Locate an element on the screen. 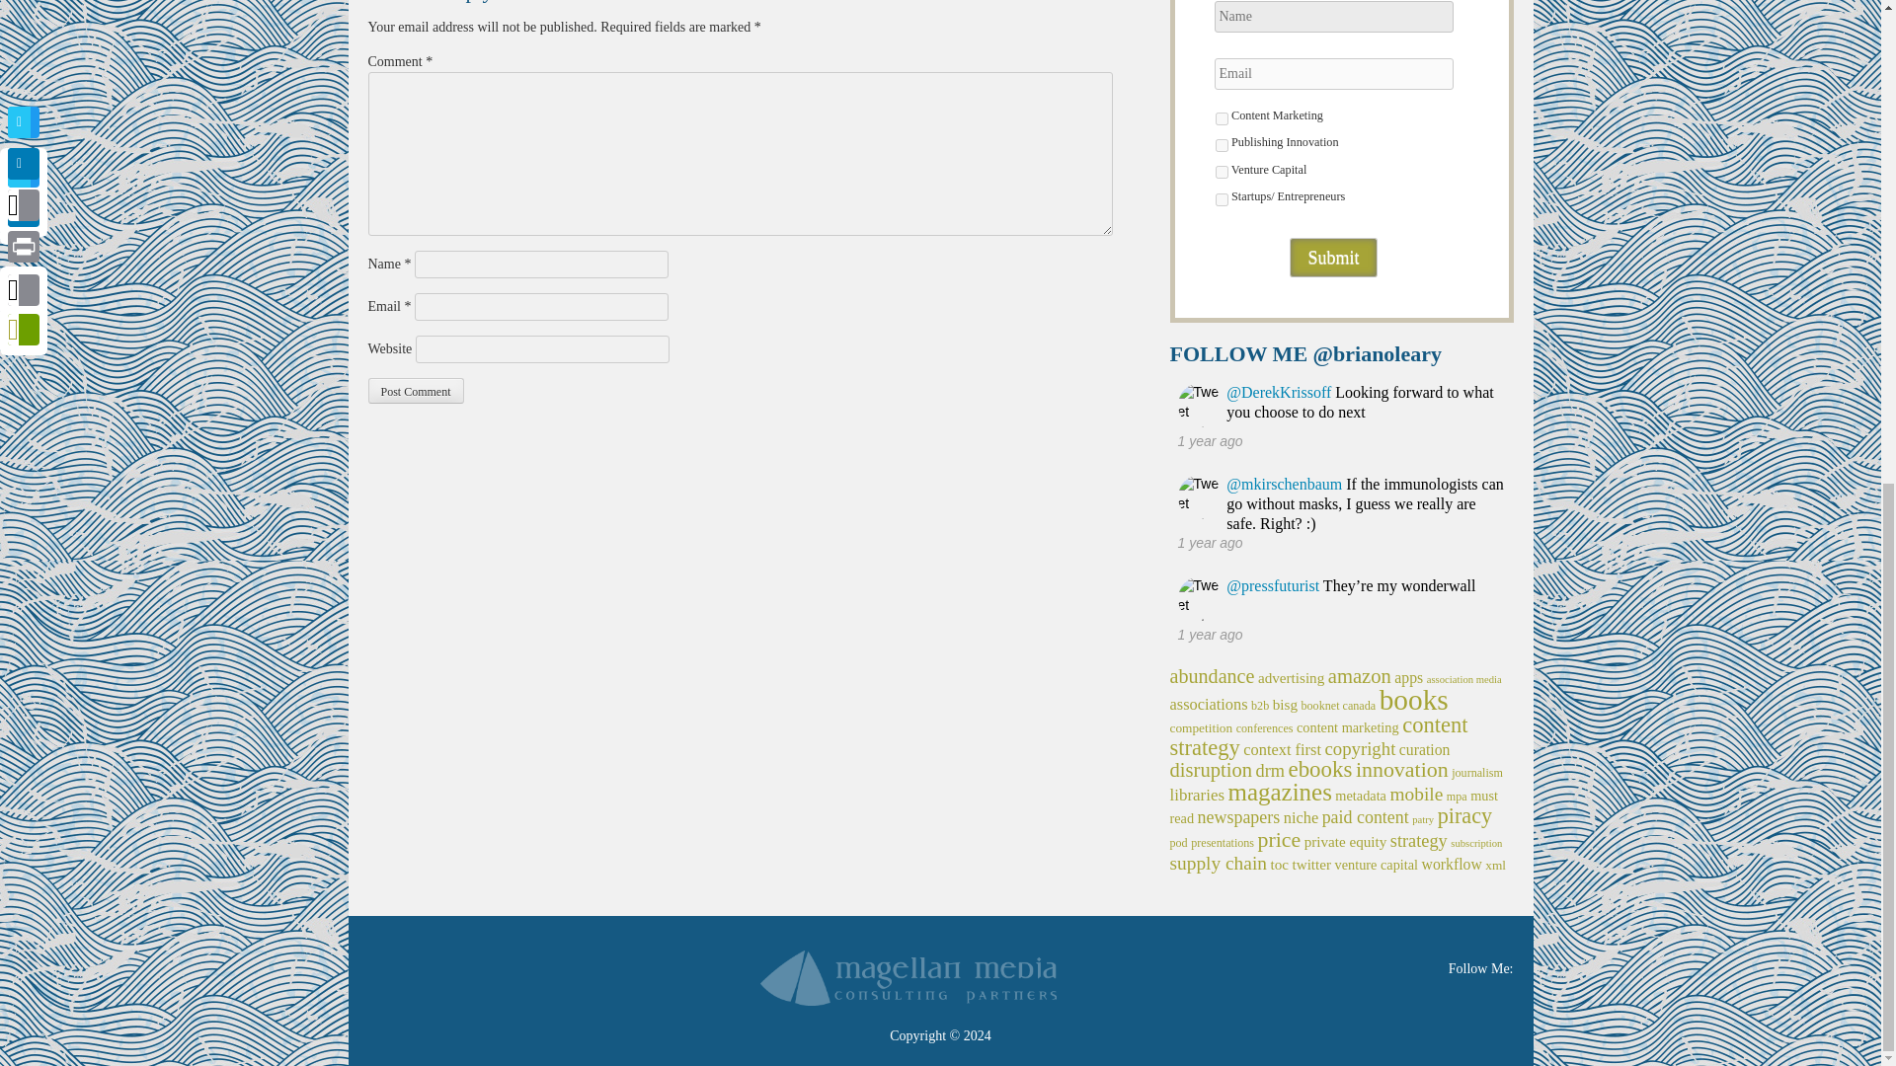  Content Marketing is located at coordinates (1221, 118).